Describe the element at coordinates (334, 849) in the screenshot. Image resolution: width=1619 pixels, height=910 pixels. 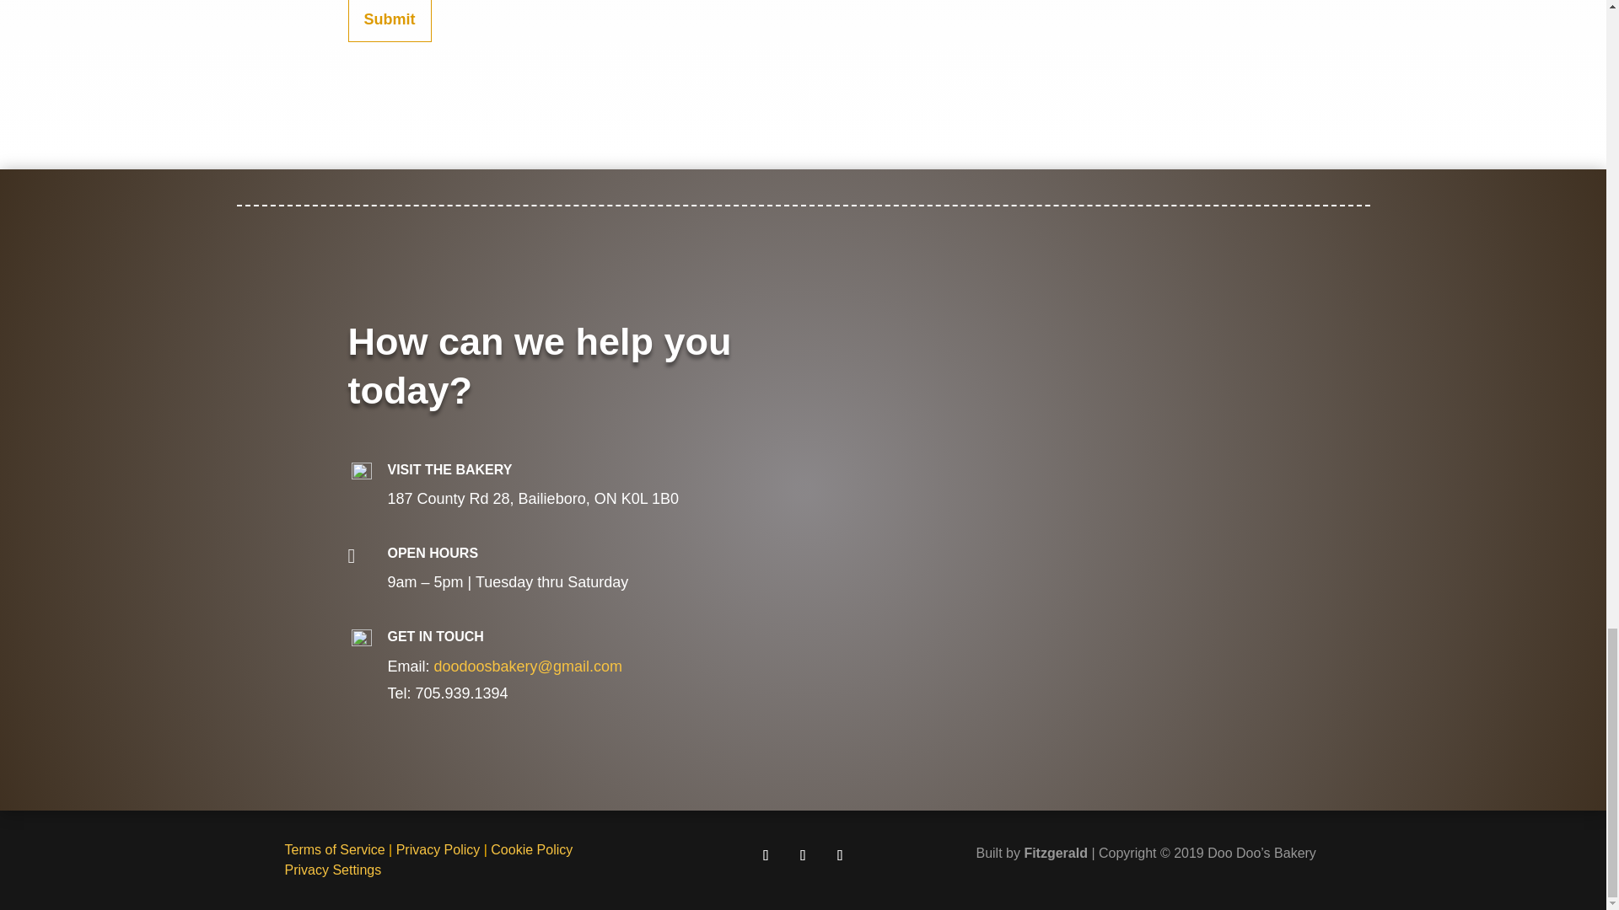
I see `Terms of Service` at that location.